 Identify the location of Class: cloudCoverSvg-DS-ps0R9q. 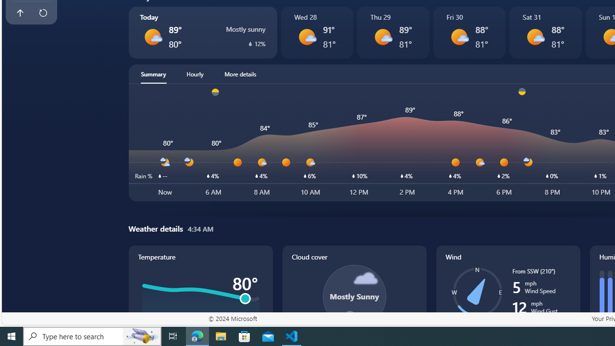
(354, 296).